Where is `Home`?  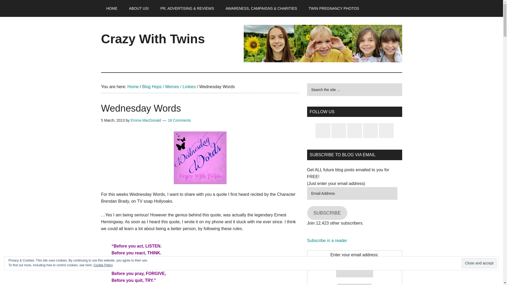 Home is located at coordinates (133, 87).